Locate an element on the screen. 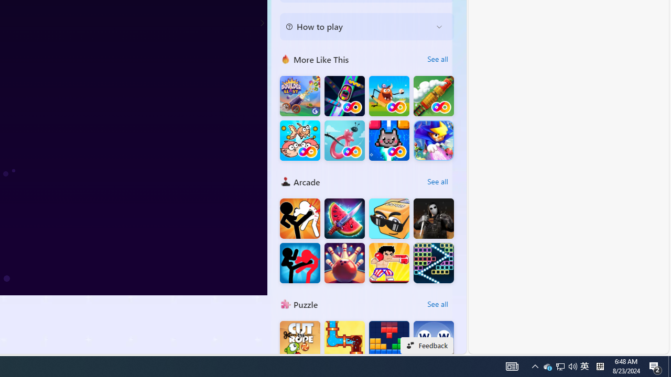 This screenshot has height=377, width=671. Fruit Chopper is located at coordinates (344, 219).